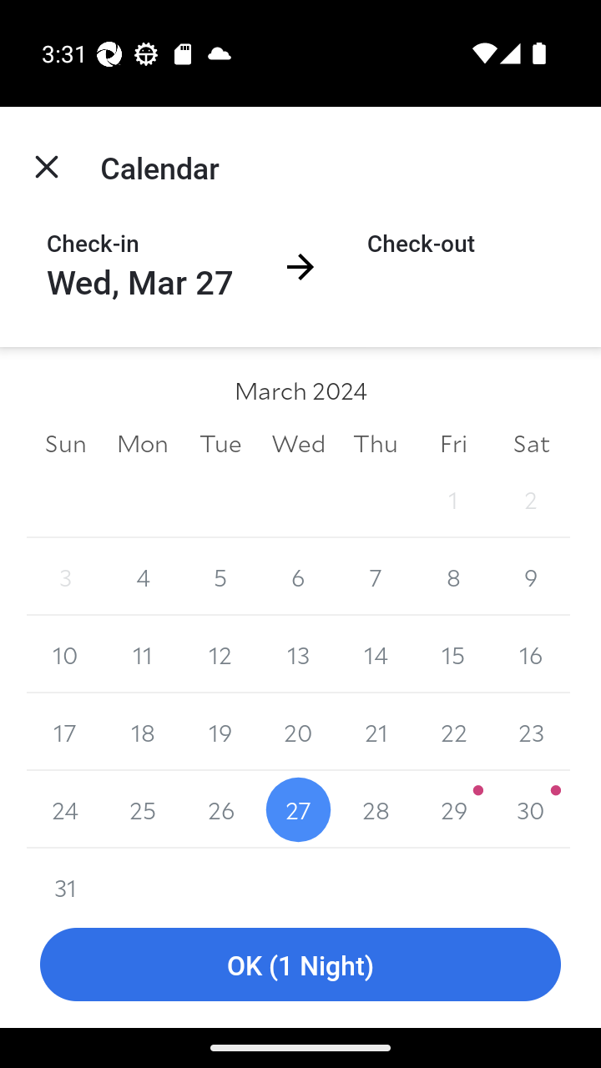 This screenshot has height=1068, width=601. I want to click on Sun, so click(65, 442).